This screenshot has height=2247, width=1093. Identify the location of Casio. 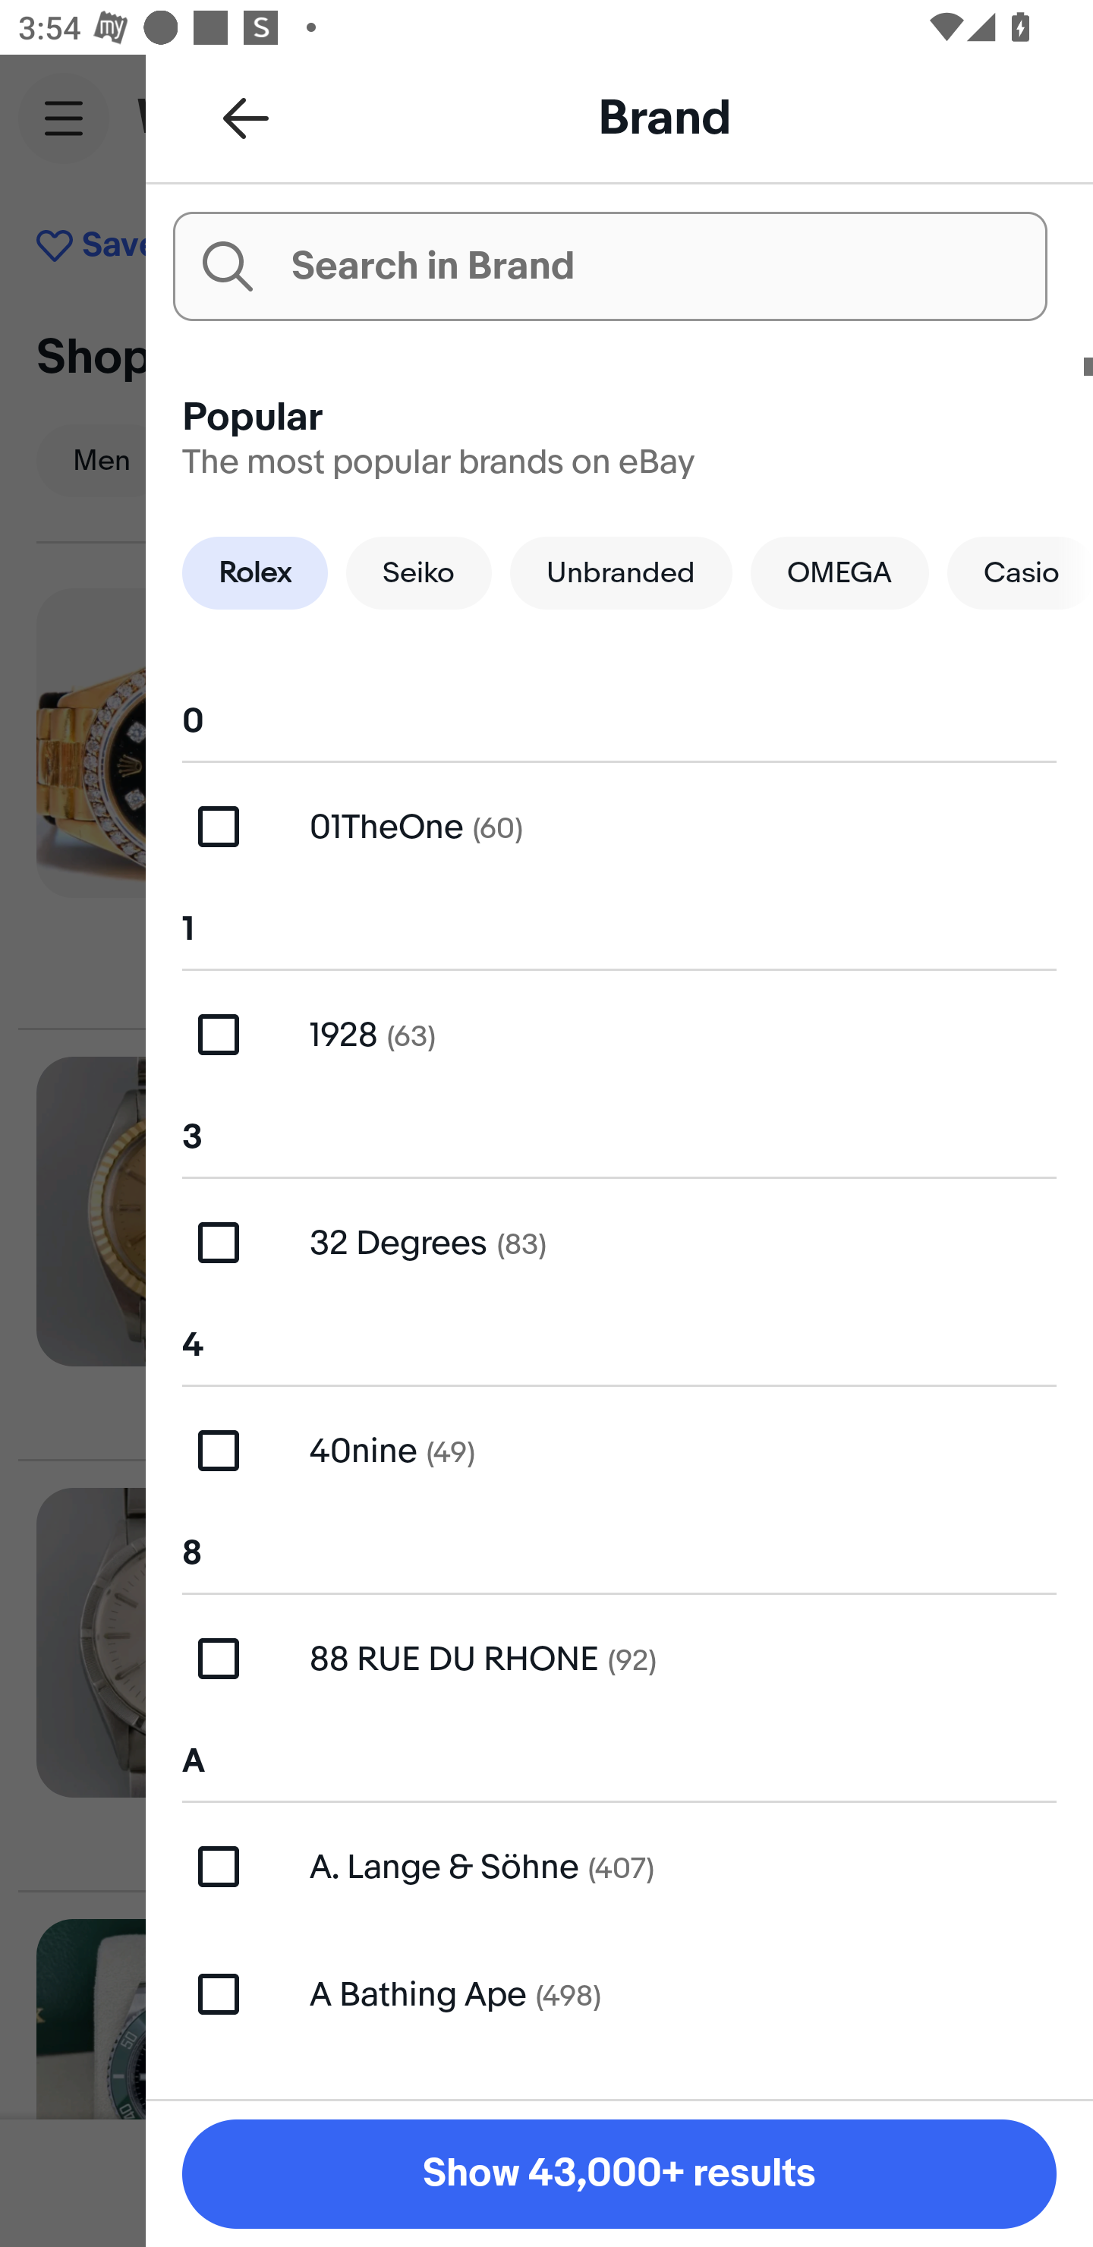
(1020, 572).